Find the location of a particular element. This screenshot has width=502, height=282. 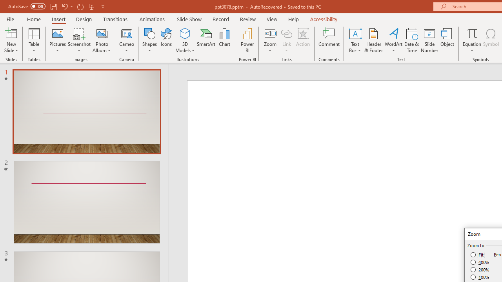

Text Box is located at coordinates (355, 40).